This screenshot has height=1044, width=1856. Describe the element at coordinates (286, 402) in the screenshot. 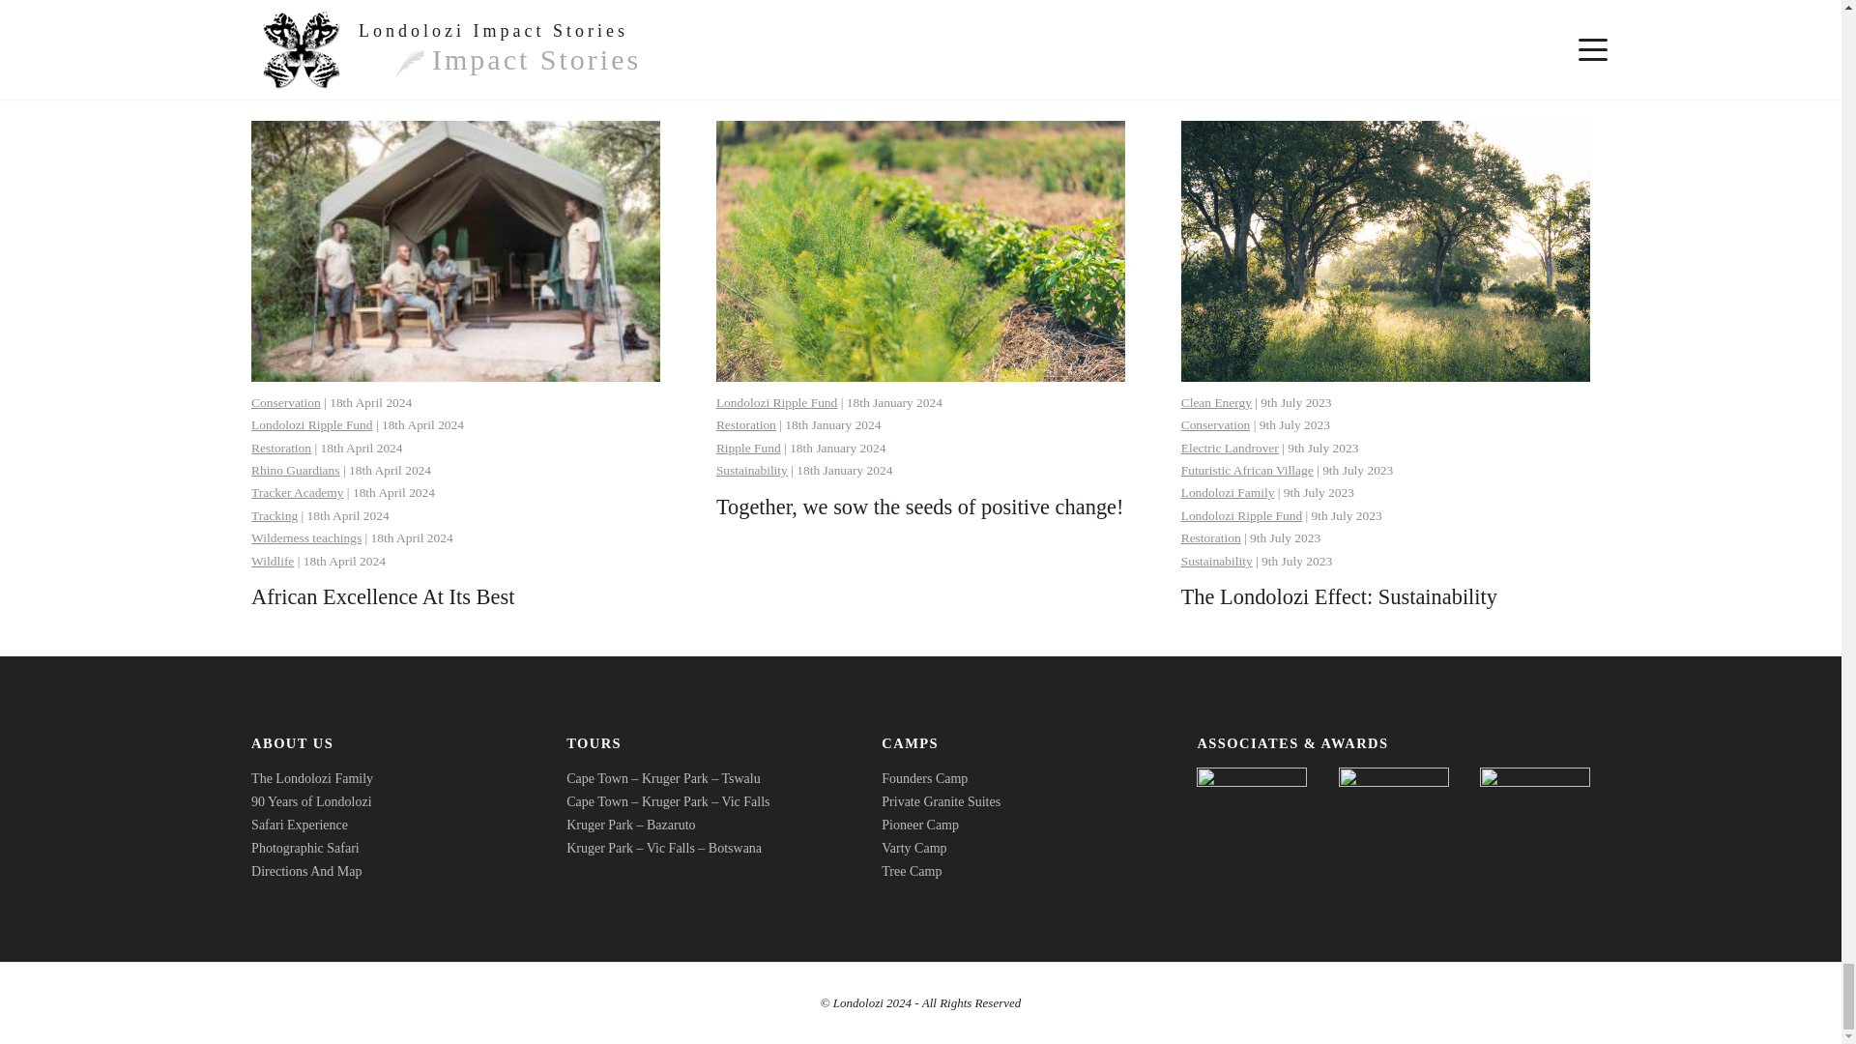

I see `Conservation` at that location.